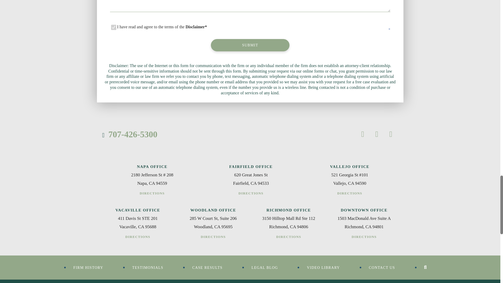  Describe the element at coordinates (129, 134) in the screenshot. I see `Call Wells Call Injury Lawyers` at that location.